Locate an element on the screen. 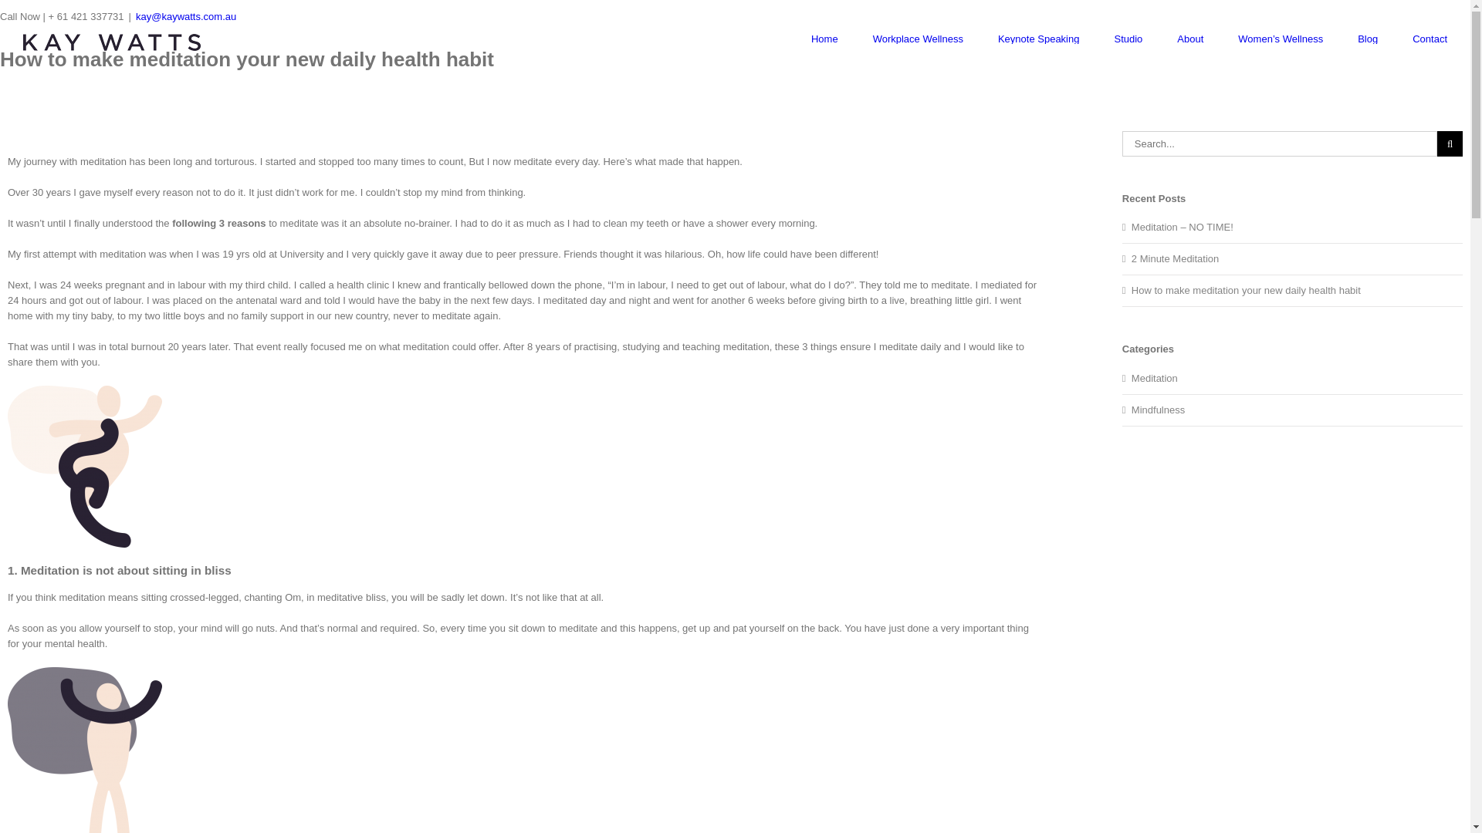  Meditation is located at coordinates (1294, 379).